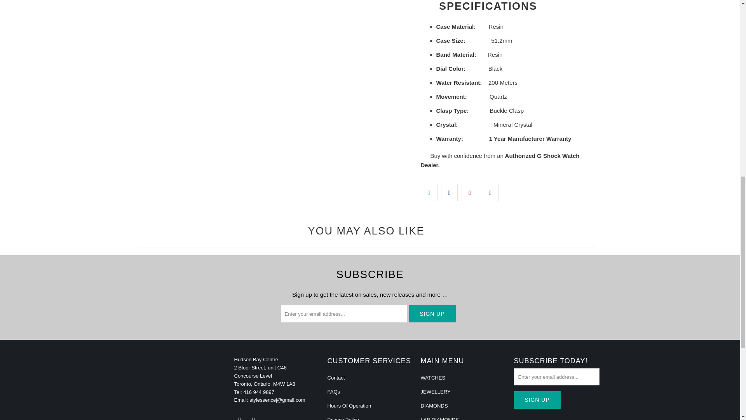  I want to click on Stylessence Fine Jewellery on Facebook, so click(239, 418).